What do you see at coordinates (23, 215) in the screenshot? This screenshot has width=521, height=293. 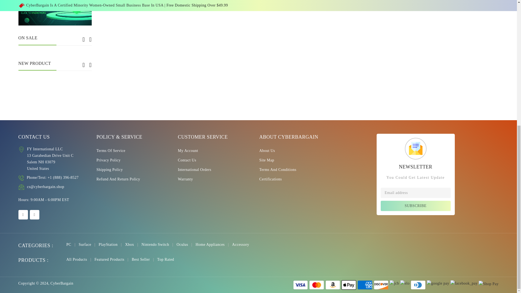 I see `Twitter` at bounding box center [23, 215].